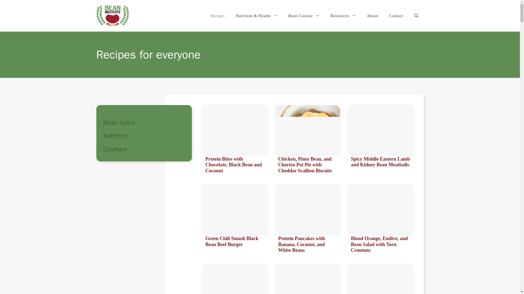 Image resolution: width=524 pixels, height=294 pixels. What do you see at coordinates (308, 279) in the screenshot?
I see `Chocolate Espresso Black Bean Babycakes` at bounding box center [308, 279].